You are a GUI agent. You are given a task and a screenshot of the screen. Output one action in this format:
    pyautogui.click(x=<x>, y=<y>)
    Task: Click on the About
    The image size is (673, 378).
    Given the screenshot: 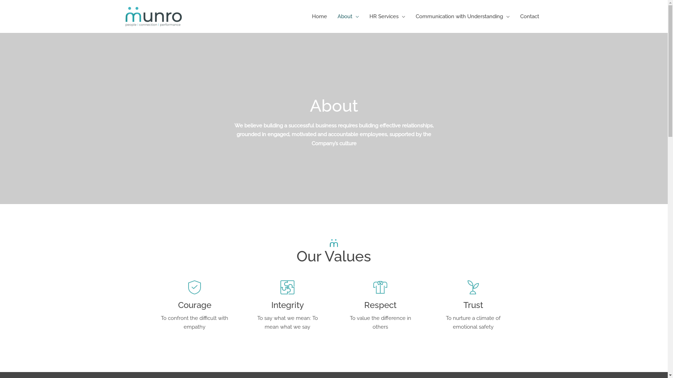 What is the action you would take?
    pyautogui.click(x=348, y=16)
    